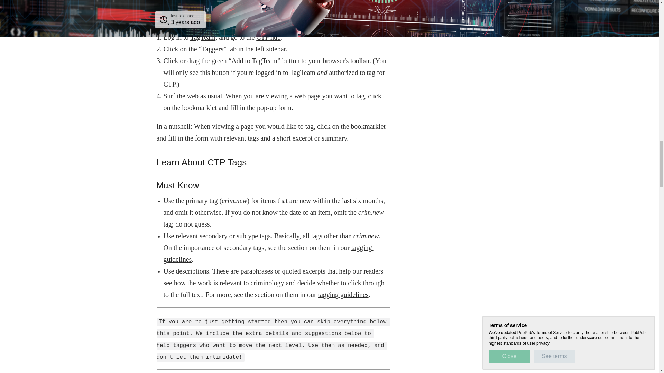  What do you see at coordinates (343, 295) in the screenshot?
I see `tagging guidelines` at bounding box center [343, 295].